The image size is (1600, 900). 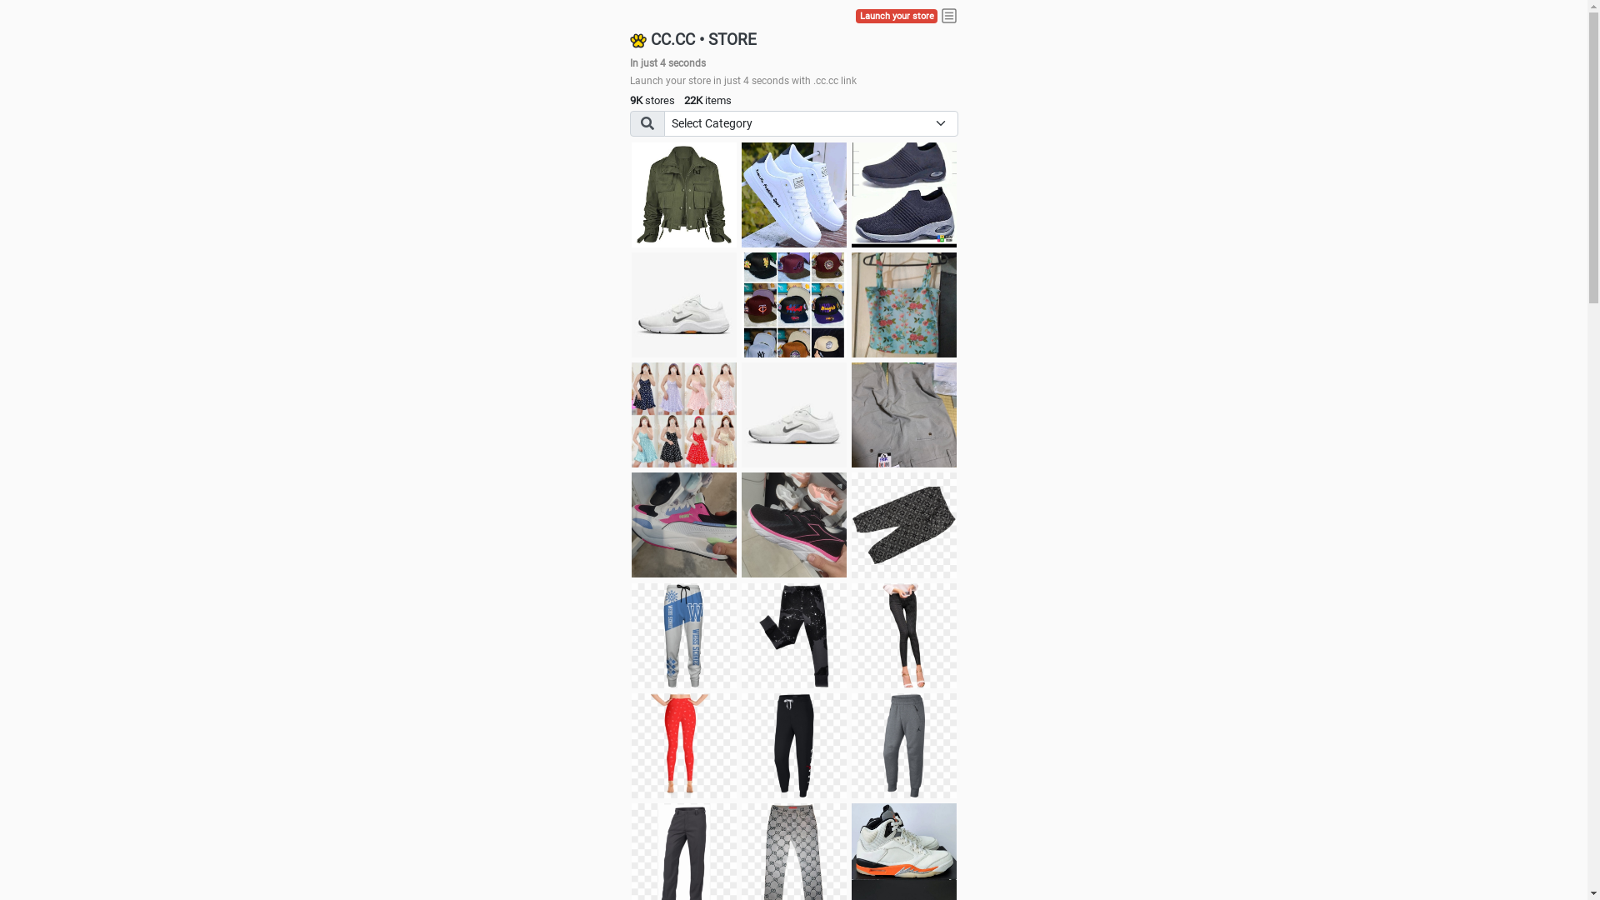 What do you see at coordinates (904, 525) in the screenshot?
I see `Short pant` at bounding box center [904, 525].